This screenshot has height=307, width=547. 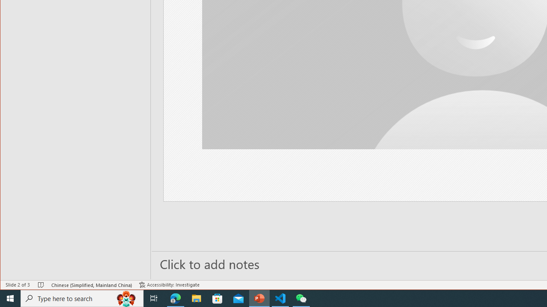 I want to click on Task View, so click(x=154, y=298).